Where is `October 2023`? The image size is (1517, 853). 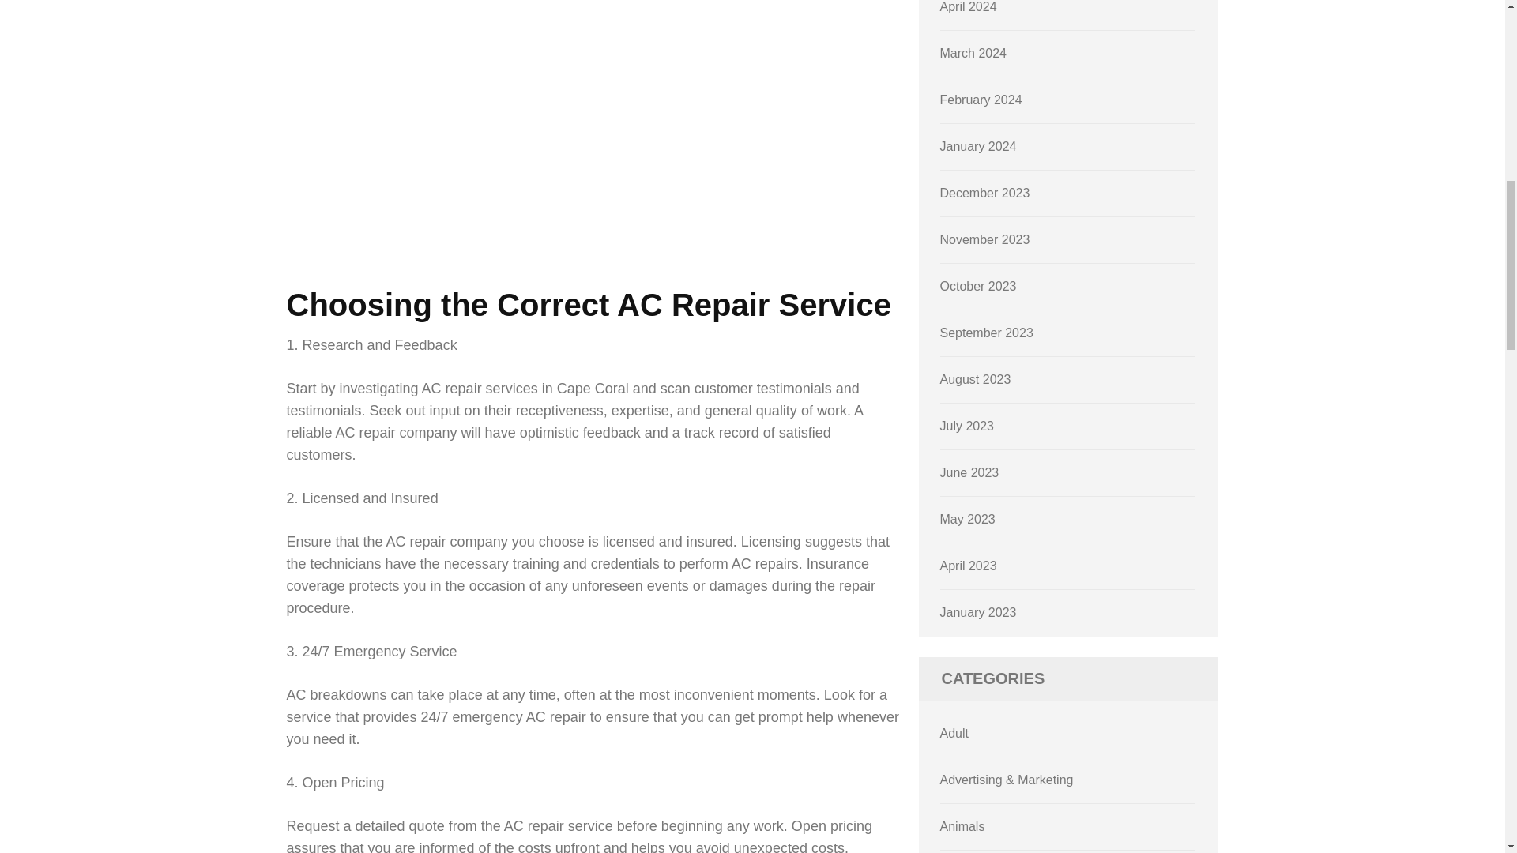 October 2023 is located at coordinates (978, 286).